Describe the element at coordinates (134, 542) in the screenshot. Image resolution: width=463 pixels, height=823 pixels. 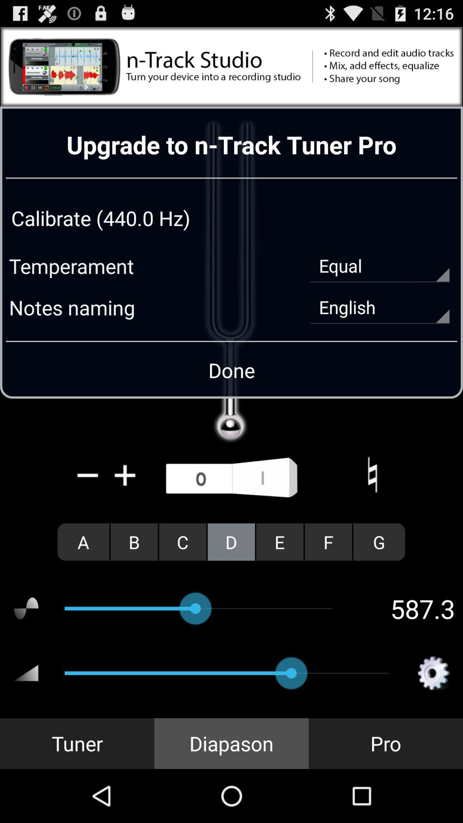
I see `select icon next to the a` at that location.